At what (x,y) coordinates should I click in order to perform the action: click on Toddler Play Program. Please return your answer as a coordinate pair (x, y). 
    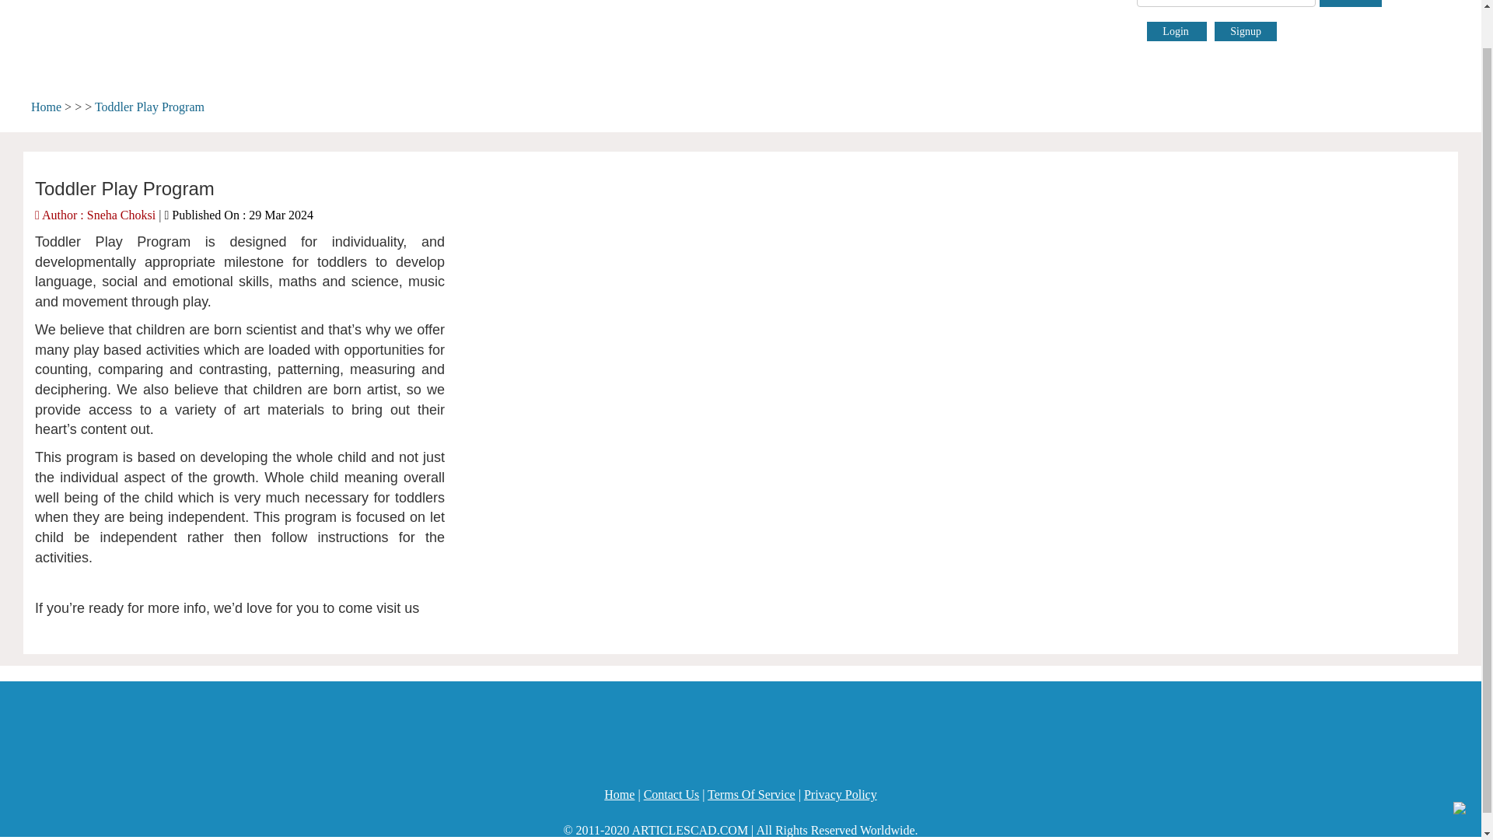
    Looking at the image, I should click on (149, 106).